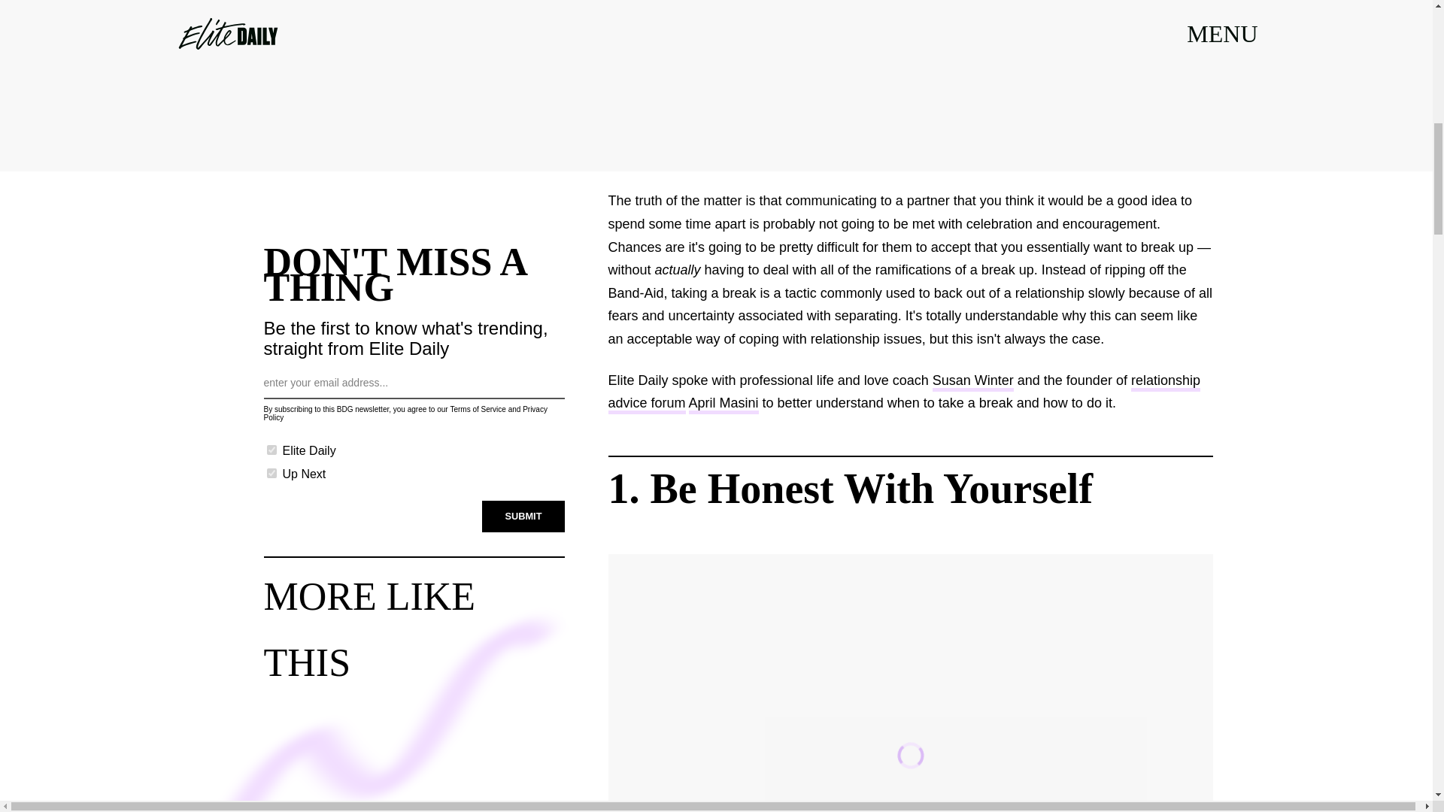  I want to click on April Masini, so click(724, 404).